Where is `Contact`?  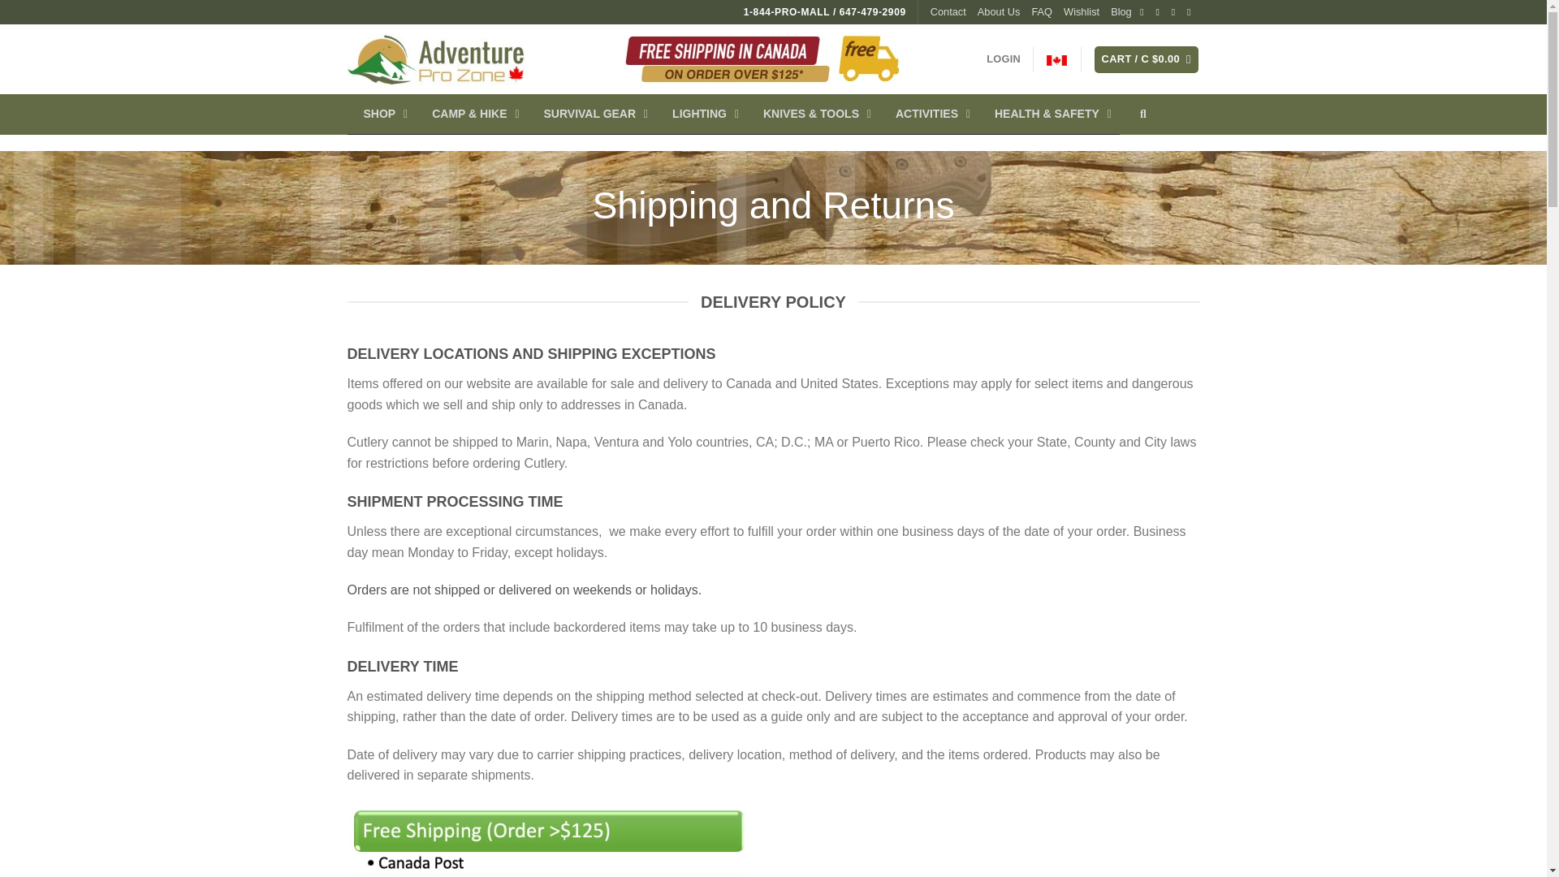
Contact is located at coordinates (948, 12).